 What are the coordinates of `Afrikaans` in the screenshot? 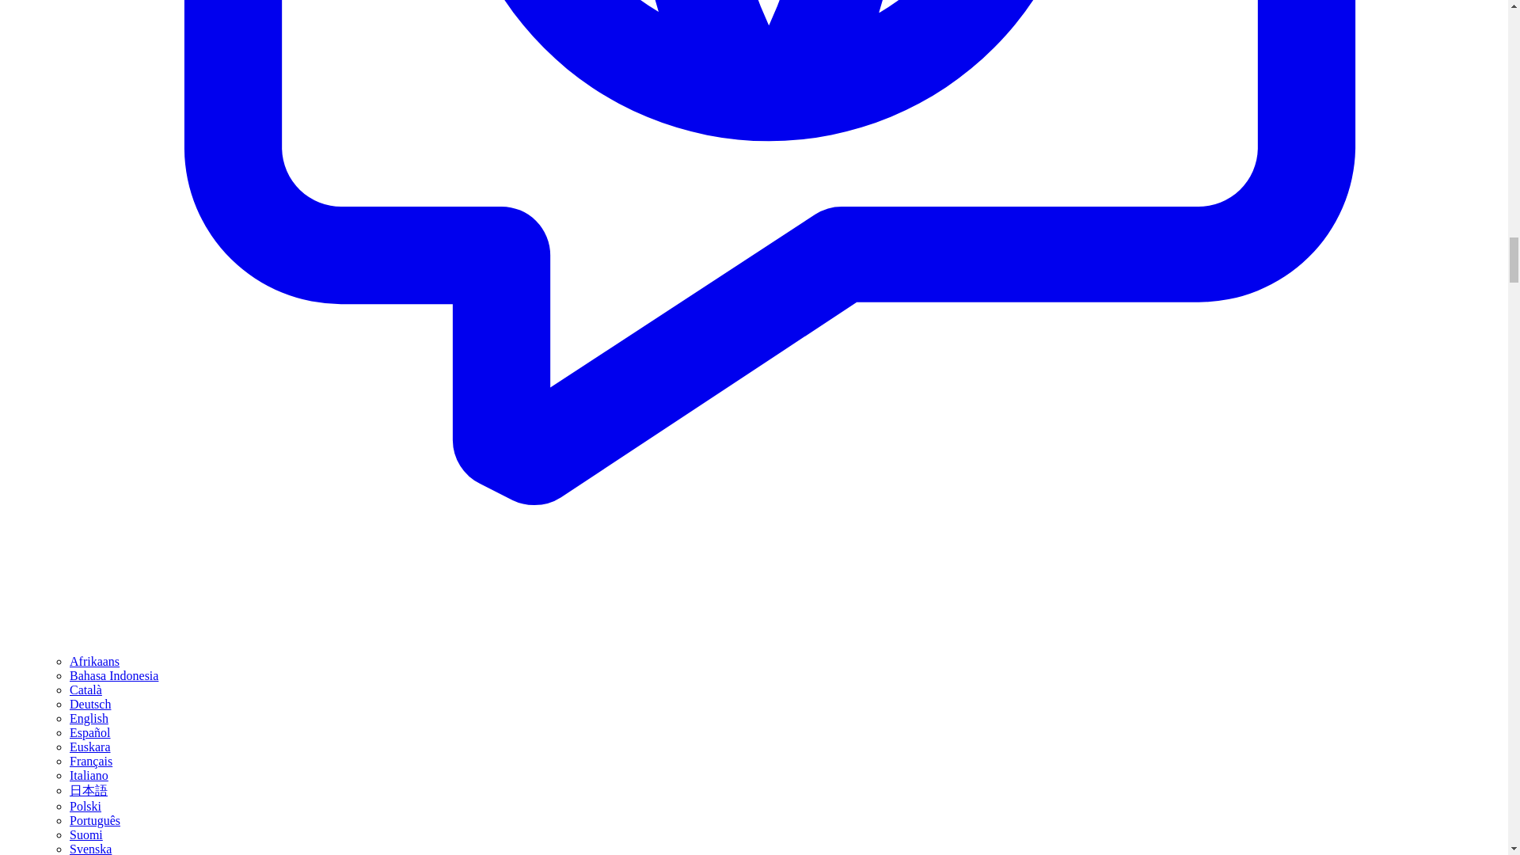 It's located at (95, 661).